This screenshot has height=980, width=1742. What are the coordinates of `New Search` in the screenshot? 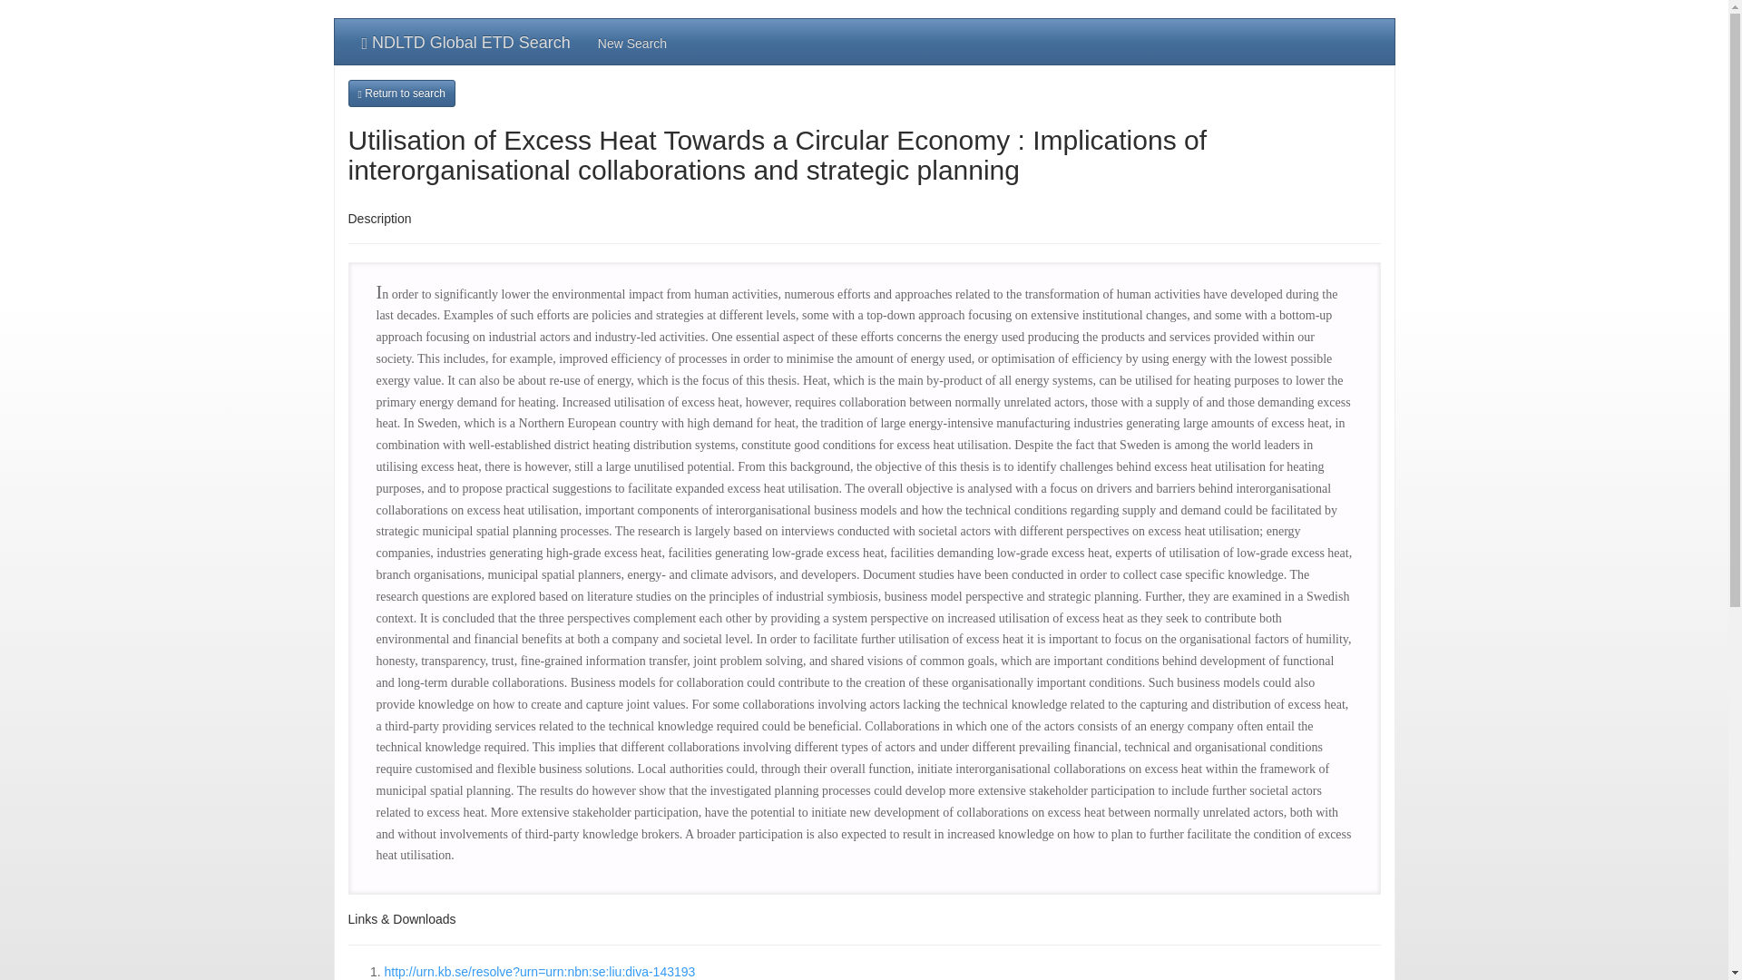 It's located at (631, 42).